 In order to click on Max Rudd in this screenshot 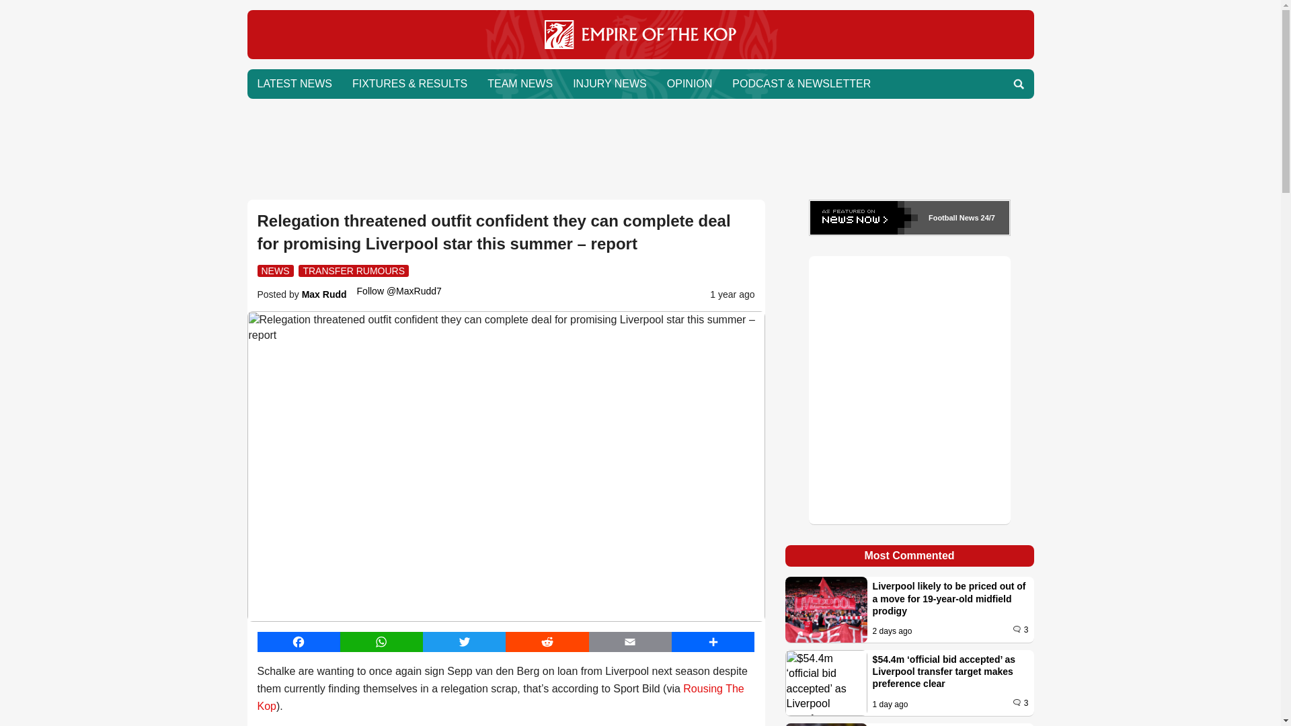, I will do `click(324, 294)`.